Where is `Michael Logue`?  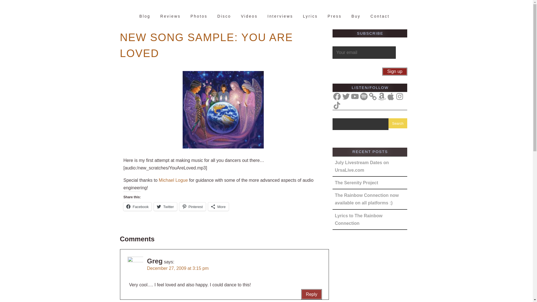
Michael Logue is located at coordinates (173, 180).